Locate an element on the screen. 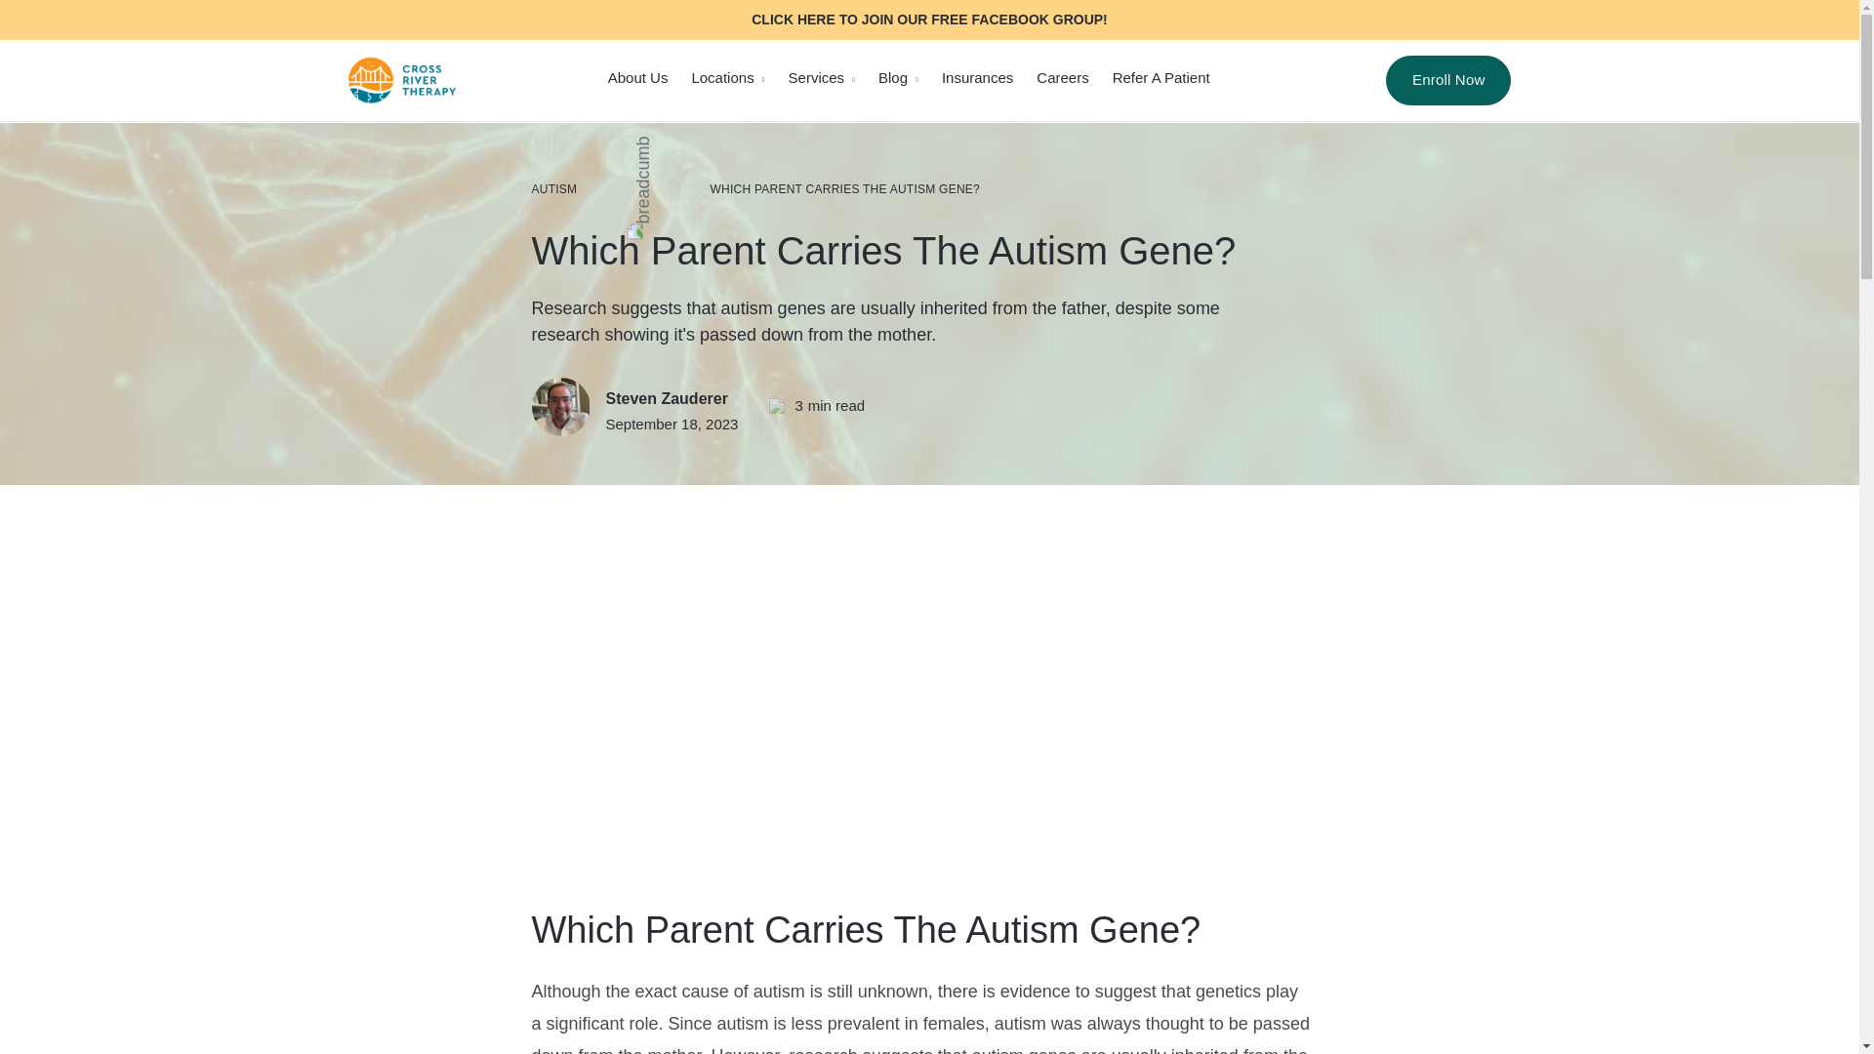  Blog is located at coordinates (892, 77).